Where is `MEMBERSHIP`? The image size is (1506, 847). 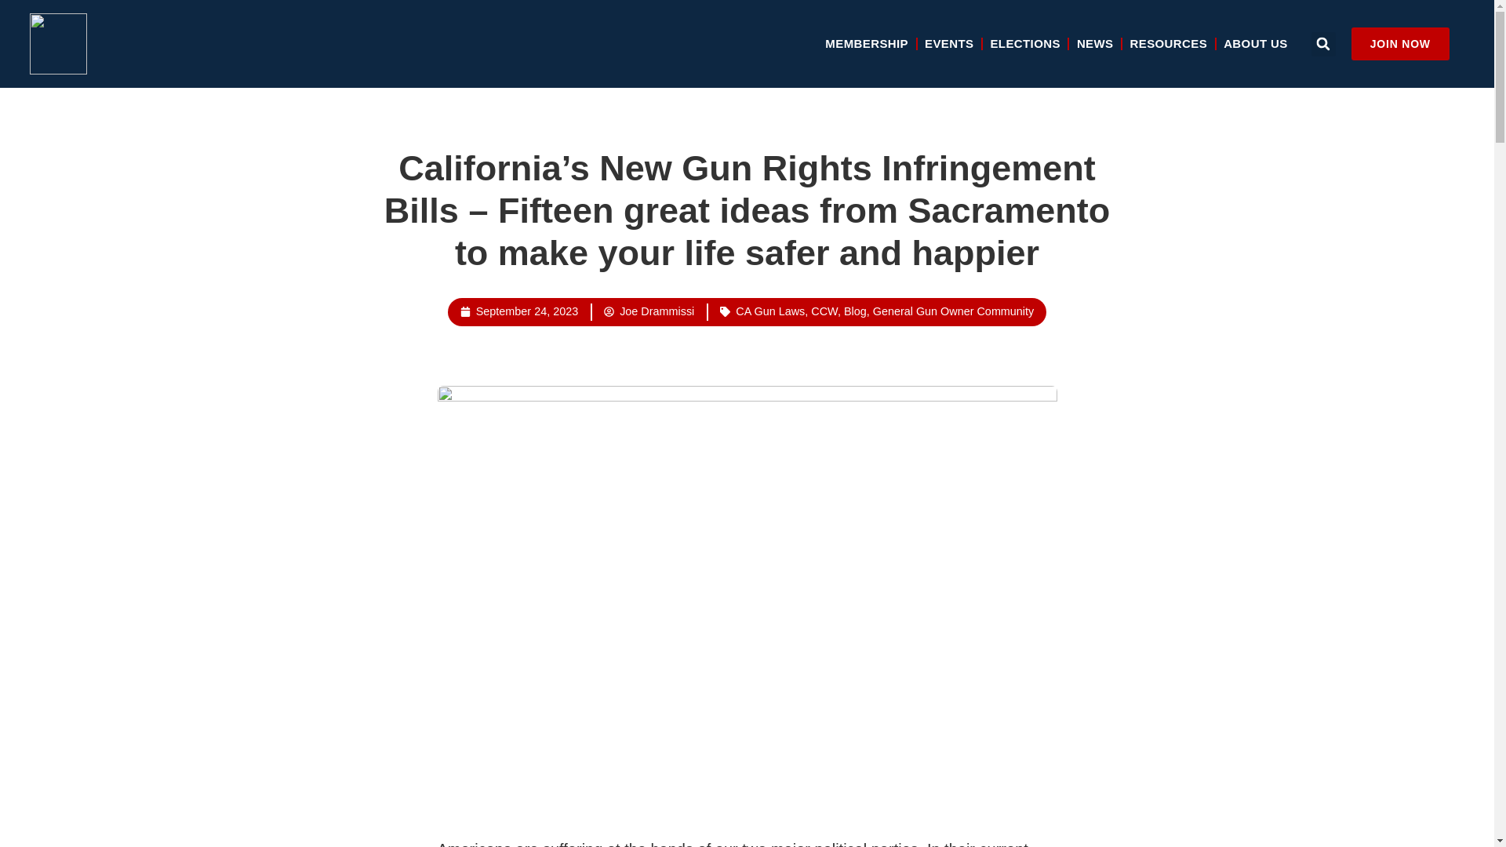 MEMBERSHIP is located at coordinates (866, 44).